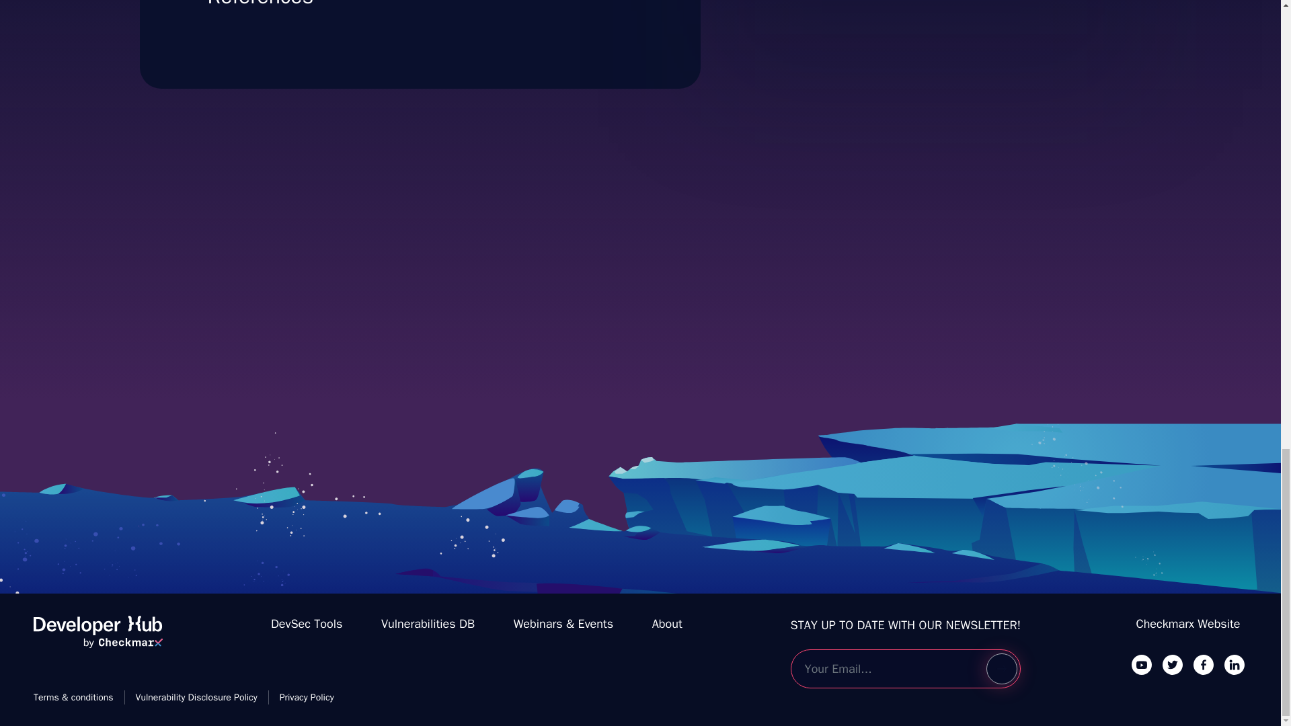 The image size is (1291, 726). Describe the element at coordinates (1203, 664) in the screenshot. I see `Follow us on Facebook` at that location.